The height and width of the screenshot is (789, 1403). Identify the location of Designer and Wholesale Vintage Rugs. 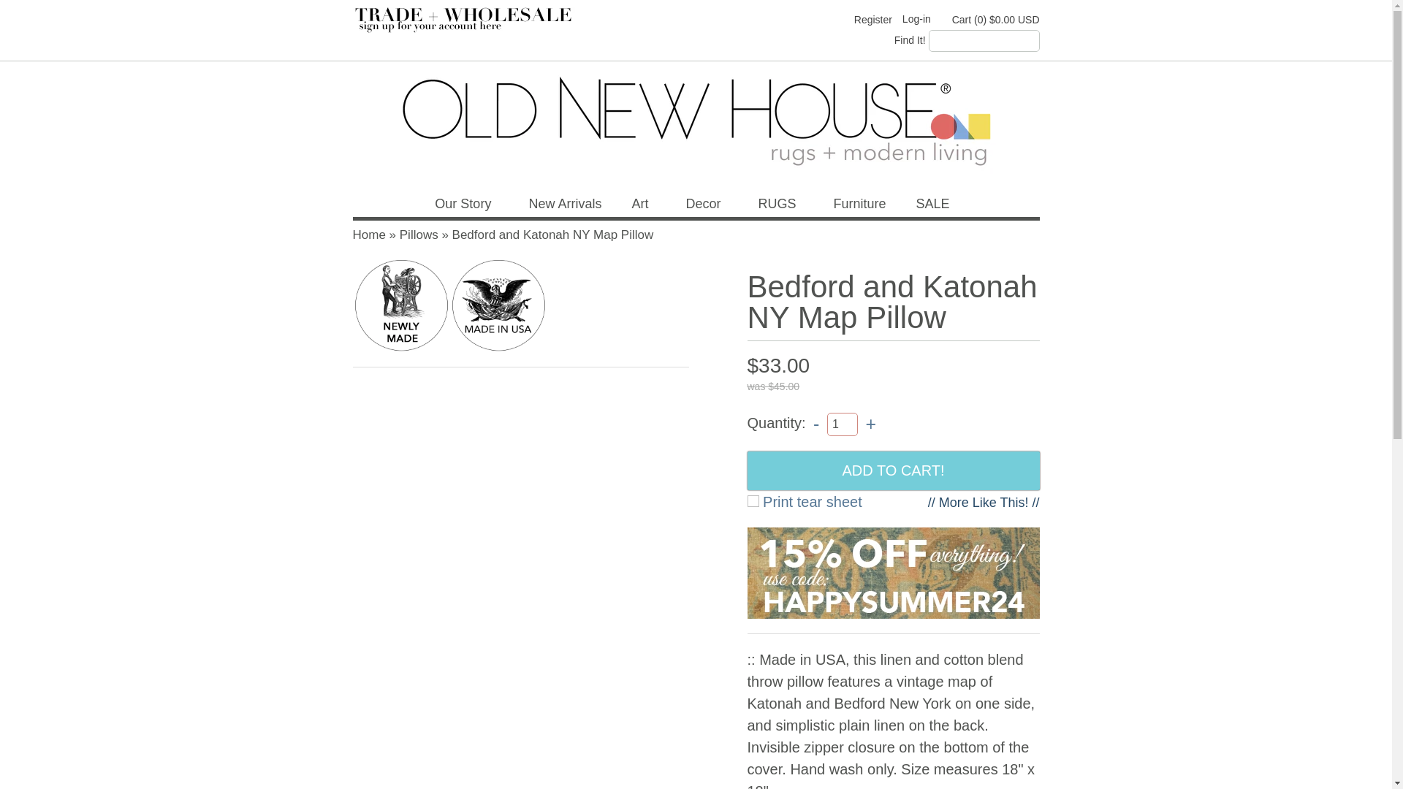
(471, 28).